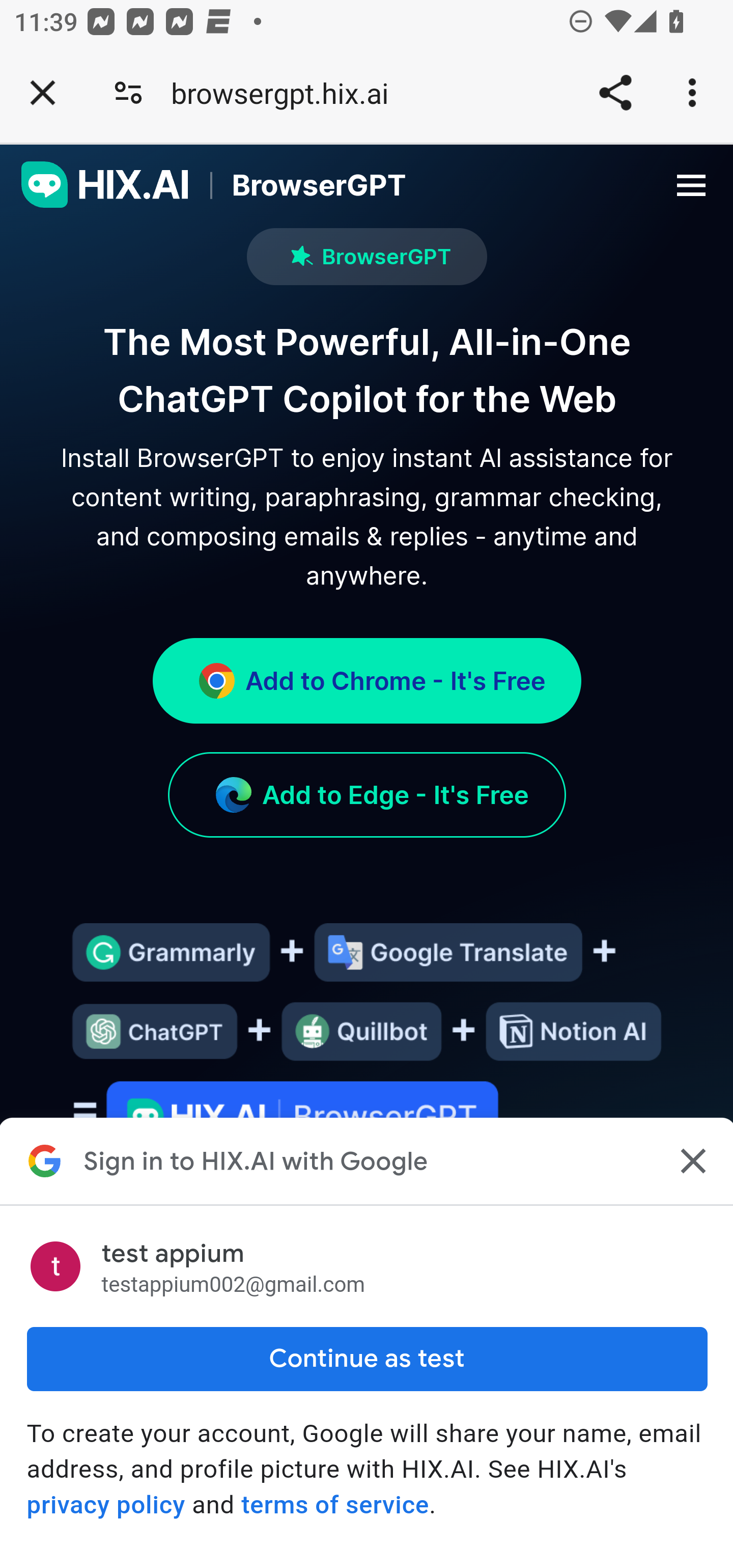 The image size is (733, 1548). Describe the element at coordinates (298, 185) in the screenshot. I see `BrowserGPT` at that location.